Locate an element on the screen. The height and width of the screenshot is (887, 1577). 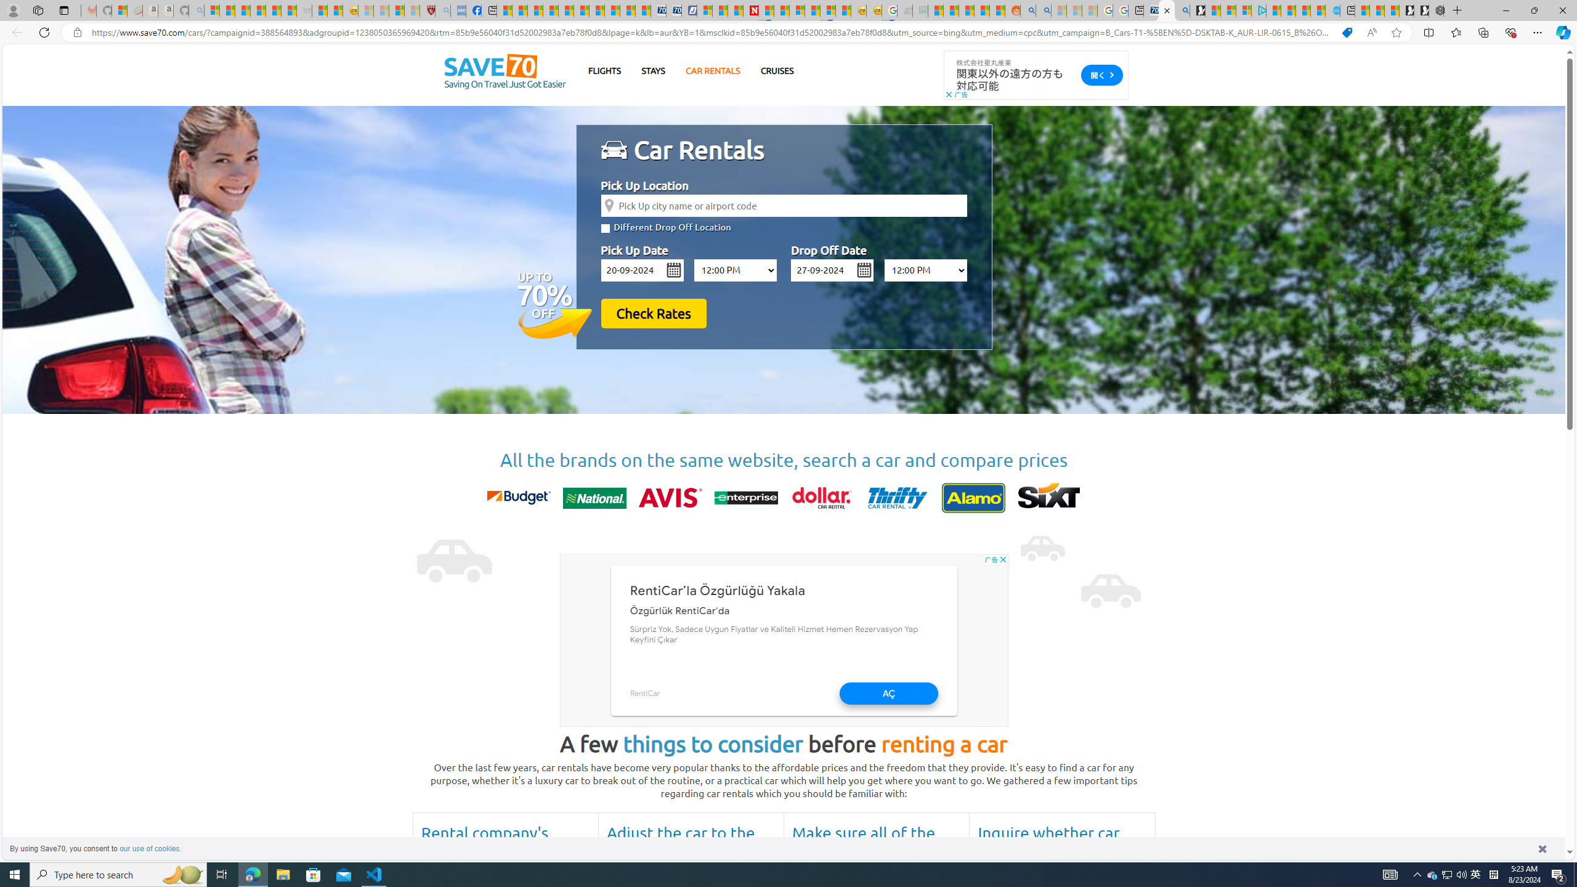
FLIGHTS is located at coordinates (605, 71).